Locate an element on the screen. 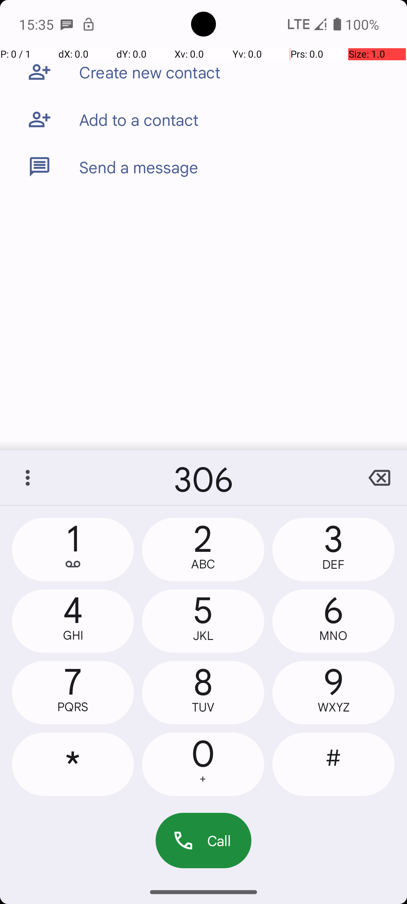 Image resolution: width=407 pixels, height=904 pixels. PQRS is located at coordinates (73, 707).